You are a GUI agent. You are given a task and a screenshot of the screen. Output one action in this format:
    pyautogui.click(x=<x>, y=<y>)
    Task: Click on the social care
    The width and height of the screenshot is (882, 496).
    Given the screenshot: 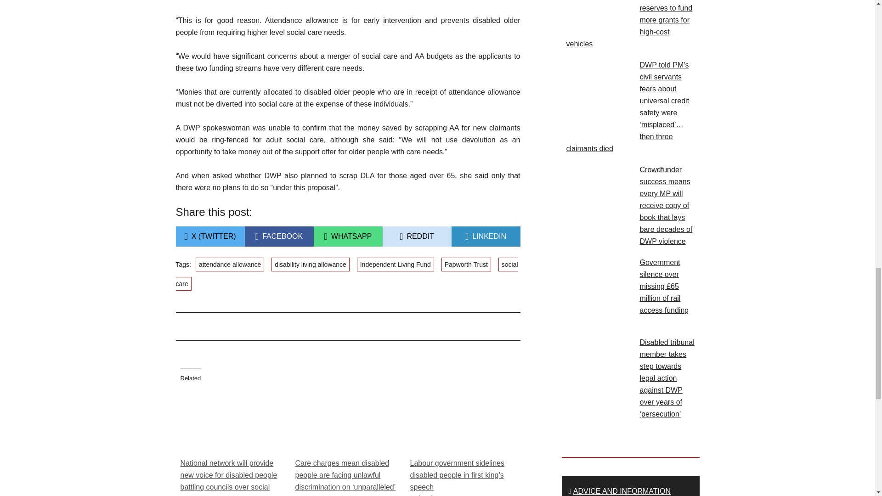 What is the action you would take?
    pyautogui.click(x=416, y=236)
    